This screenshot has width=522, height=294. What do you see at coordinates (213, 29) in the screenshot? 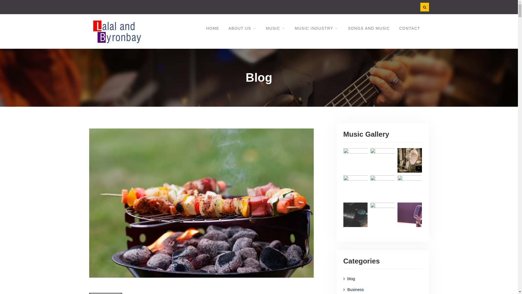
I see `HOME` at bounding box center [213, 29].